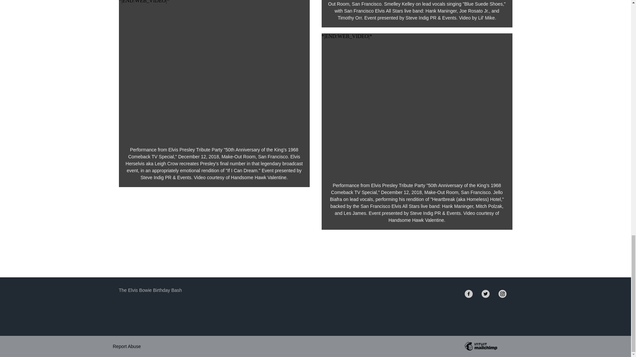  What do you see at coordinates (127, 346) in the screenshot?
I see `Report Abuse` at bounding box center [127, 346].